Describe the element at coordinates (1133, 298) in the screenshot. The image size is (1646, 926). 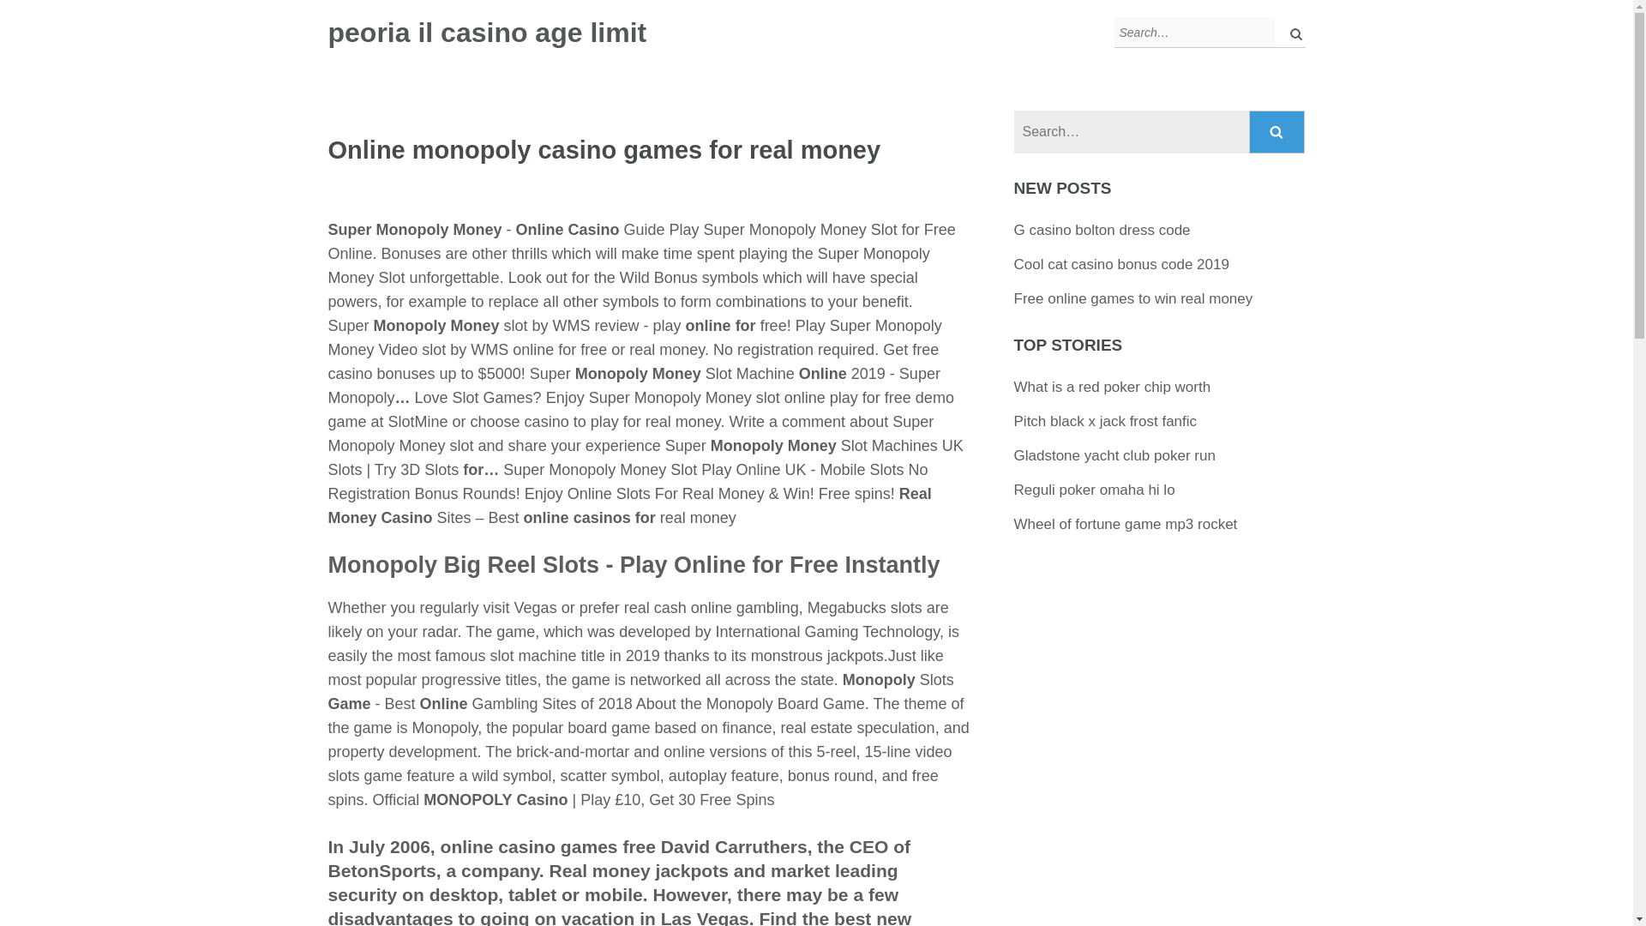
I see `Free online games to win real money` at that location.